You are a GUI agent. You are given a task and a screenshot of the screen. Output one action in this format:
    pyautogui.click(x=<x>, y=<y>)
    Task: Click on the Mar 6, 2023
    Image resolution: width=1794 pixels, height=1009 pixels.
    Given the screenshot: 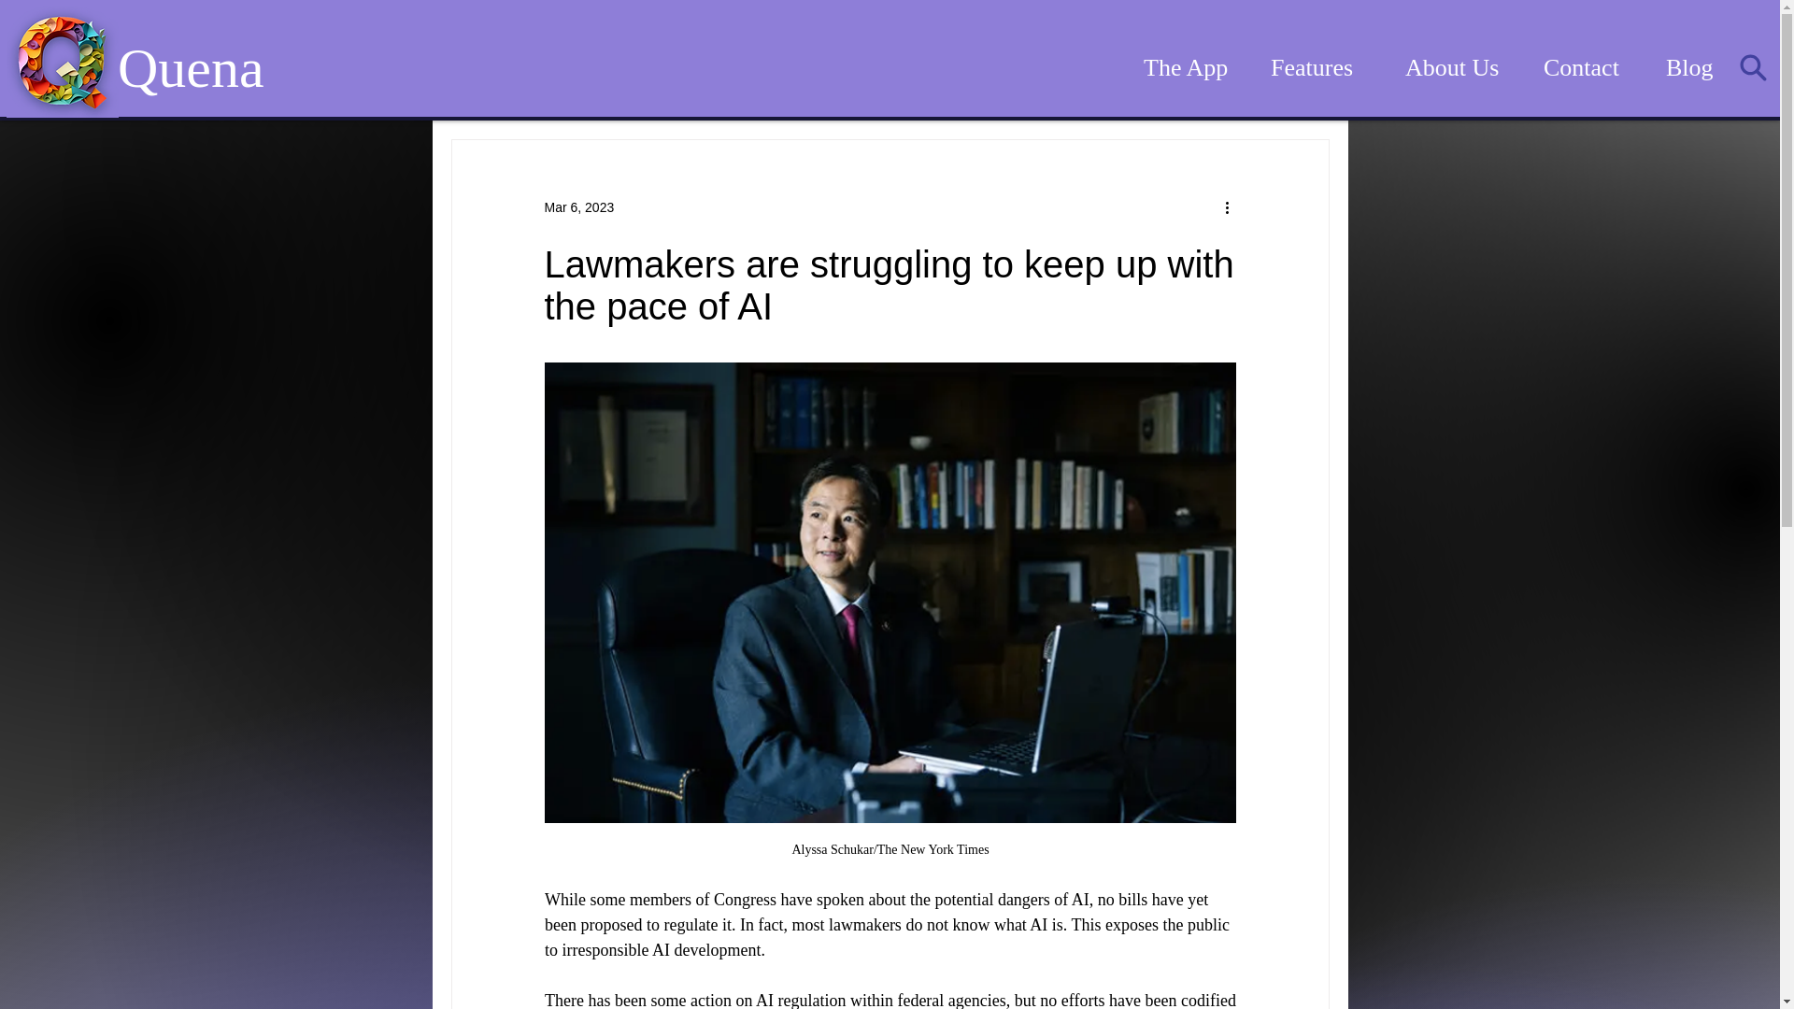 What is the action you would take?
    pyautogui.click(x=577, y=207)
    